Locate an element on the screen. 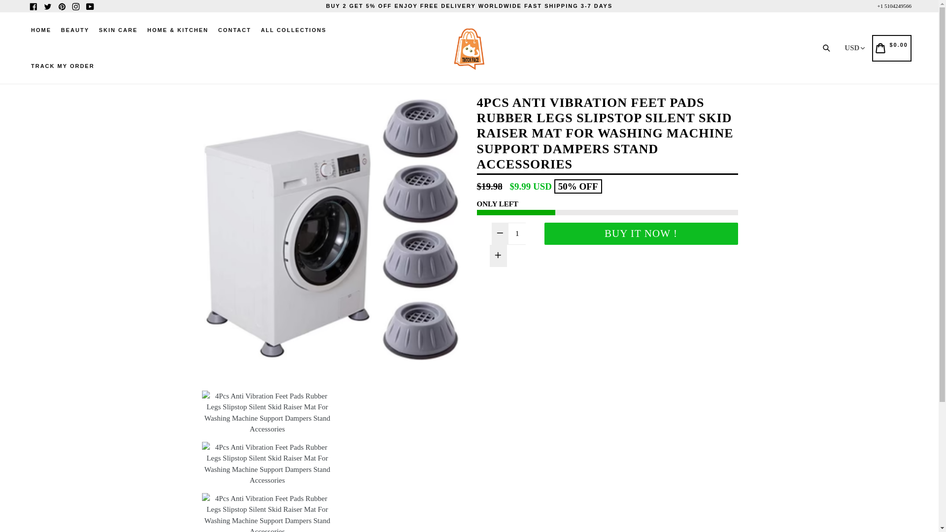  BEAUTY is located at coordinates (75, 30).